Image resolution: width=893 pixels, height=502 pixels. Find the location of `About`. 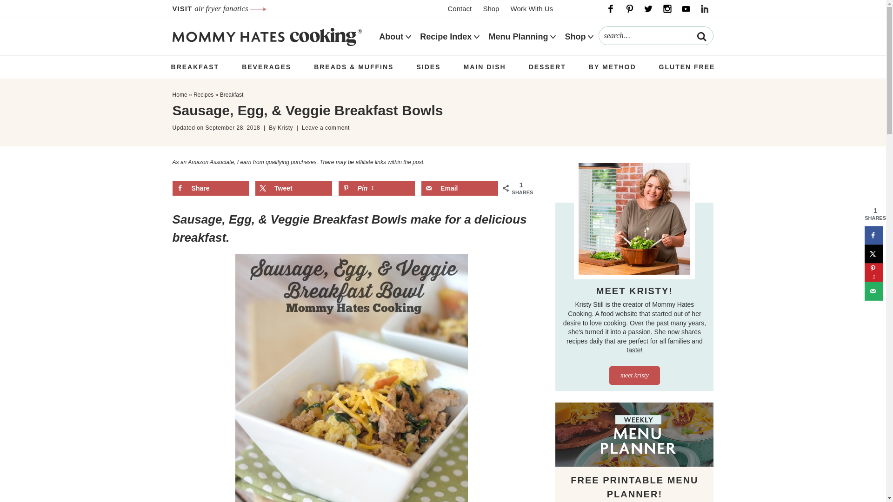

About is located at coordinates (391, 37).